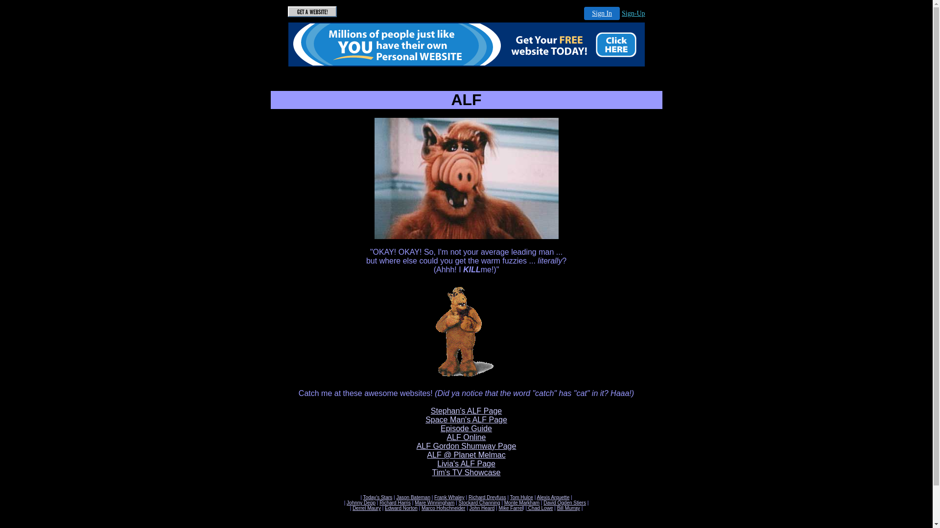 This screenshot has height=528, width=940. I want to click on Mare Winningham, so click(435, 503).